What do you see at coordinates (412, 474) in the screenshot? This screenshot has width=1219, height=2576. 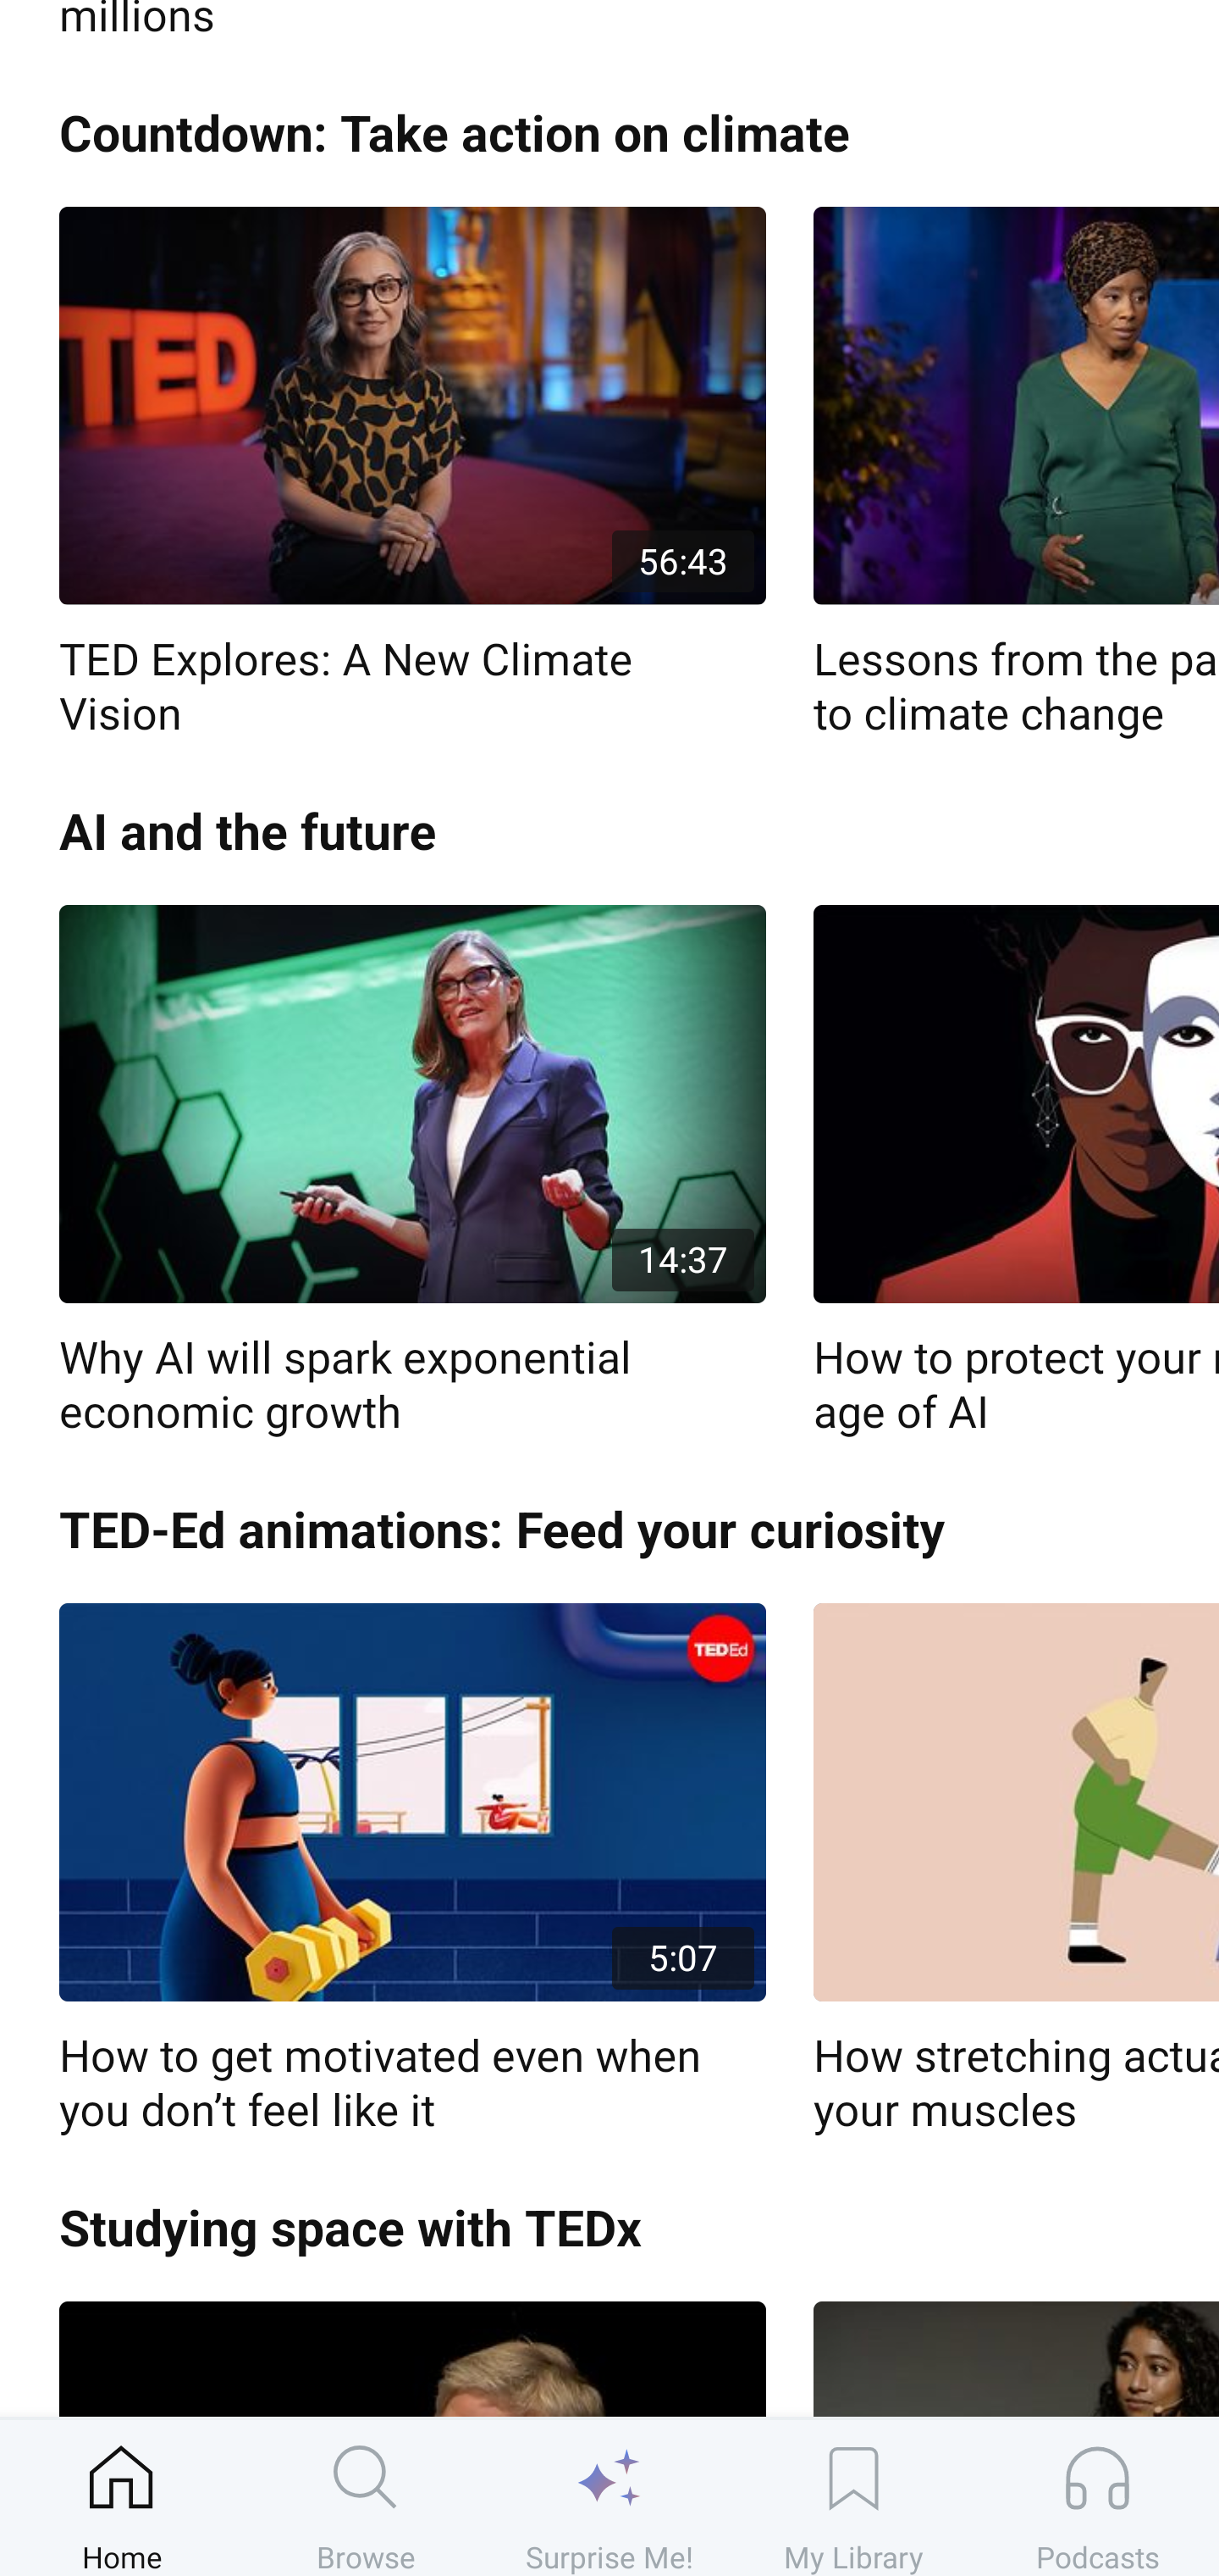 I see `56:43 TED Explores: A New Climate Vision` at bounding box center [412, 474].